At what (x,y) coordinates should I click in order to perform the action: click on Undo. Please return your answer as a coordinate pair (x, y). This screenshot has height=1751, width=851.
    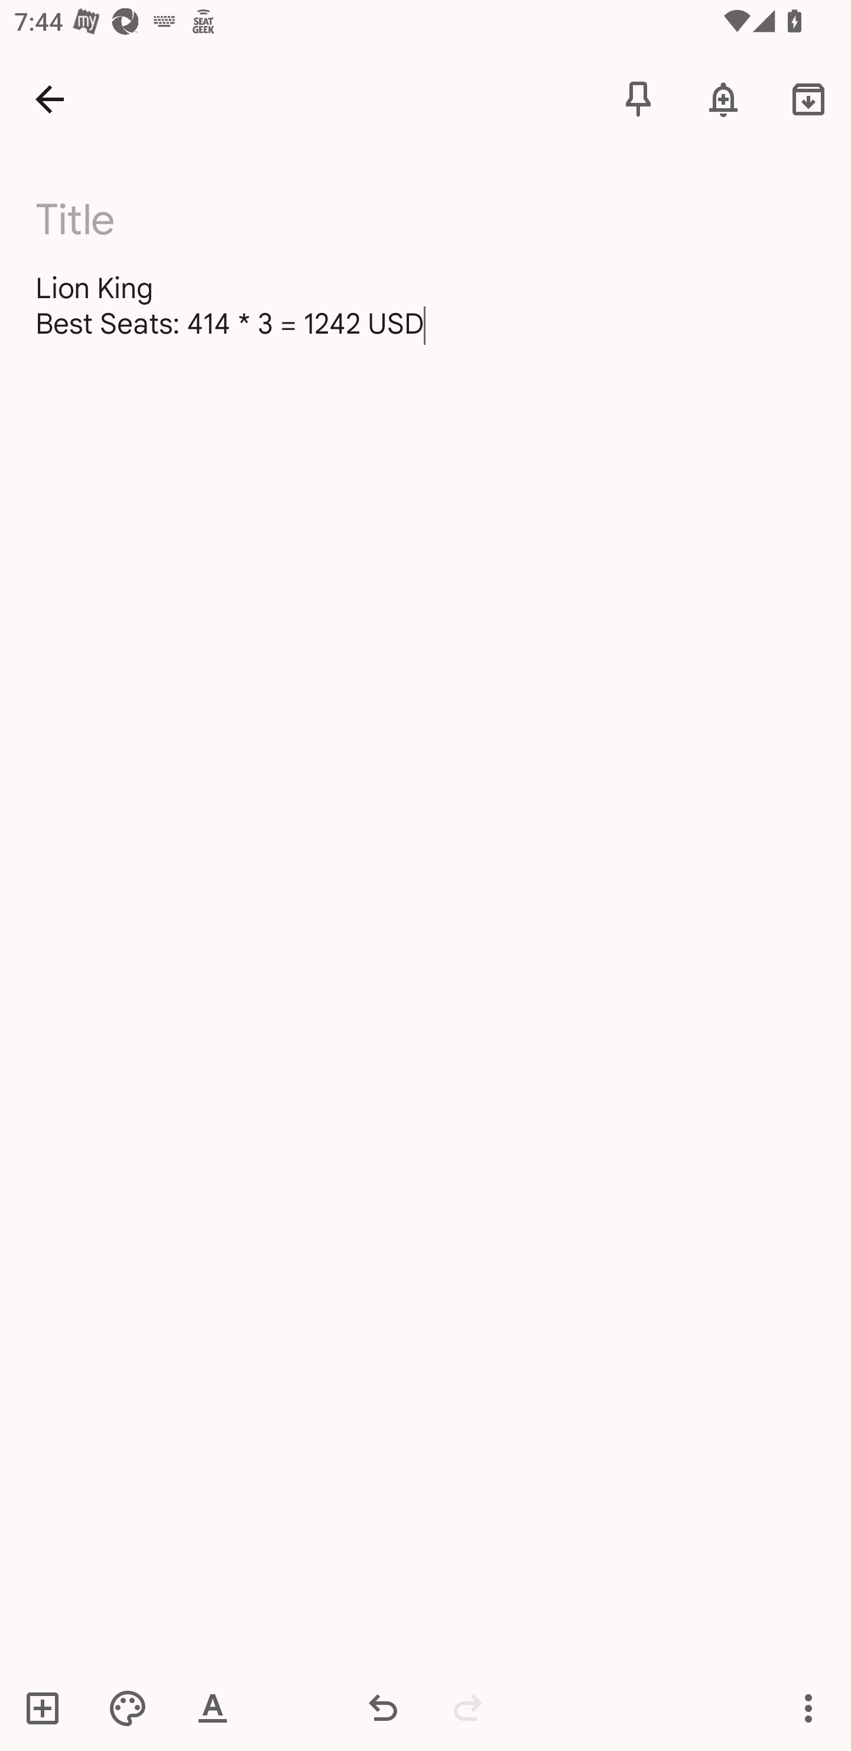
    Looking at the image, I should click on (383, 1708).